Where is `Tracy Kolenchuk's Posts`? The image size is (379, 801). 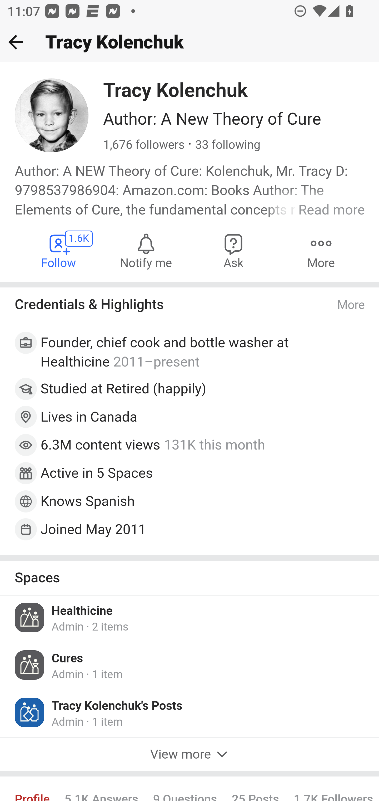 Tracy Kolenchuk's Posts is located at coordinates (117, 706).